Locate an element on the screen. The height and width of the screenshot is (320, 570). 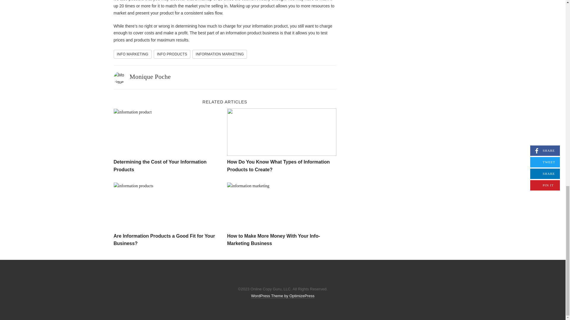
Are Information Products a Good Fit for Your Business? is located at coordinates (168, 206).